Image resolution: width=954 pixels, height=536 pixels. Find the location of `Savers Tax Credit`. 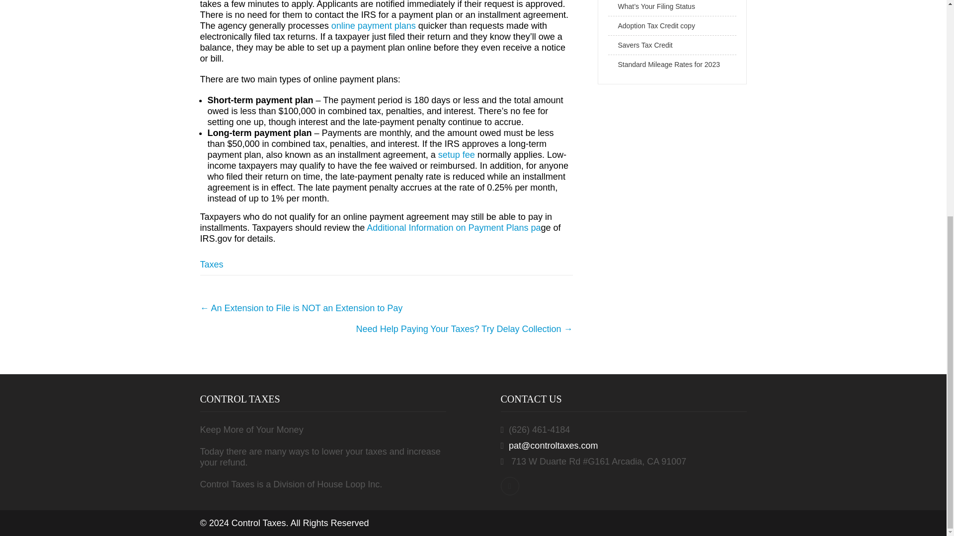

Savers Tax Credit is located at coordinates (672, 46).